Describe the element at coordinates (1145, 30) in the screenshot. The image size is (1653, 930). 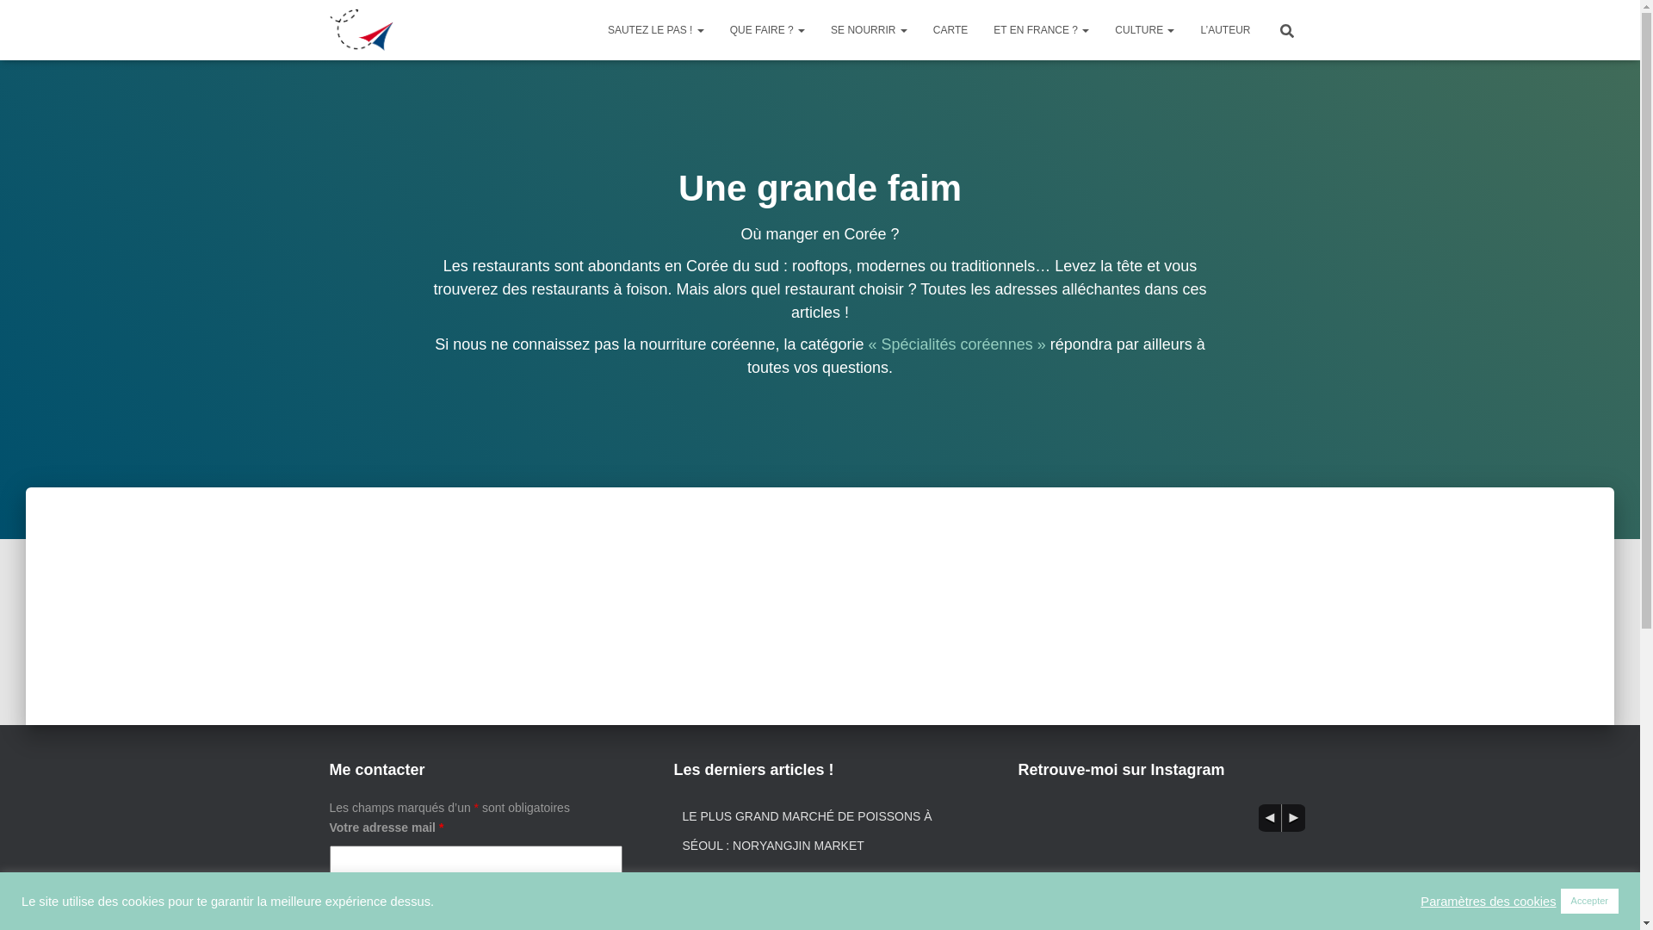
I see `CULTURE` at that location.